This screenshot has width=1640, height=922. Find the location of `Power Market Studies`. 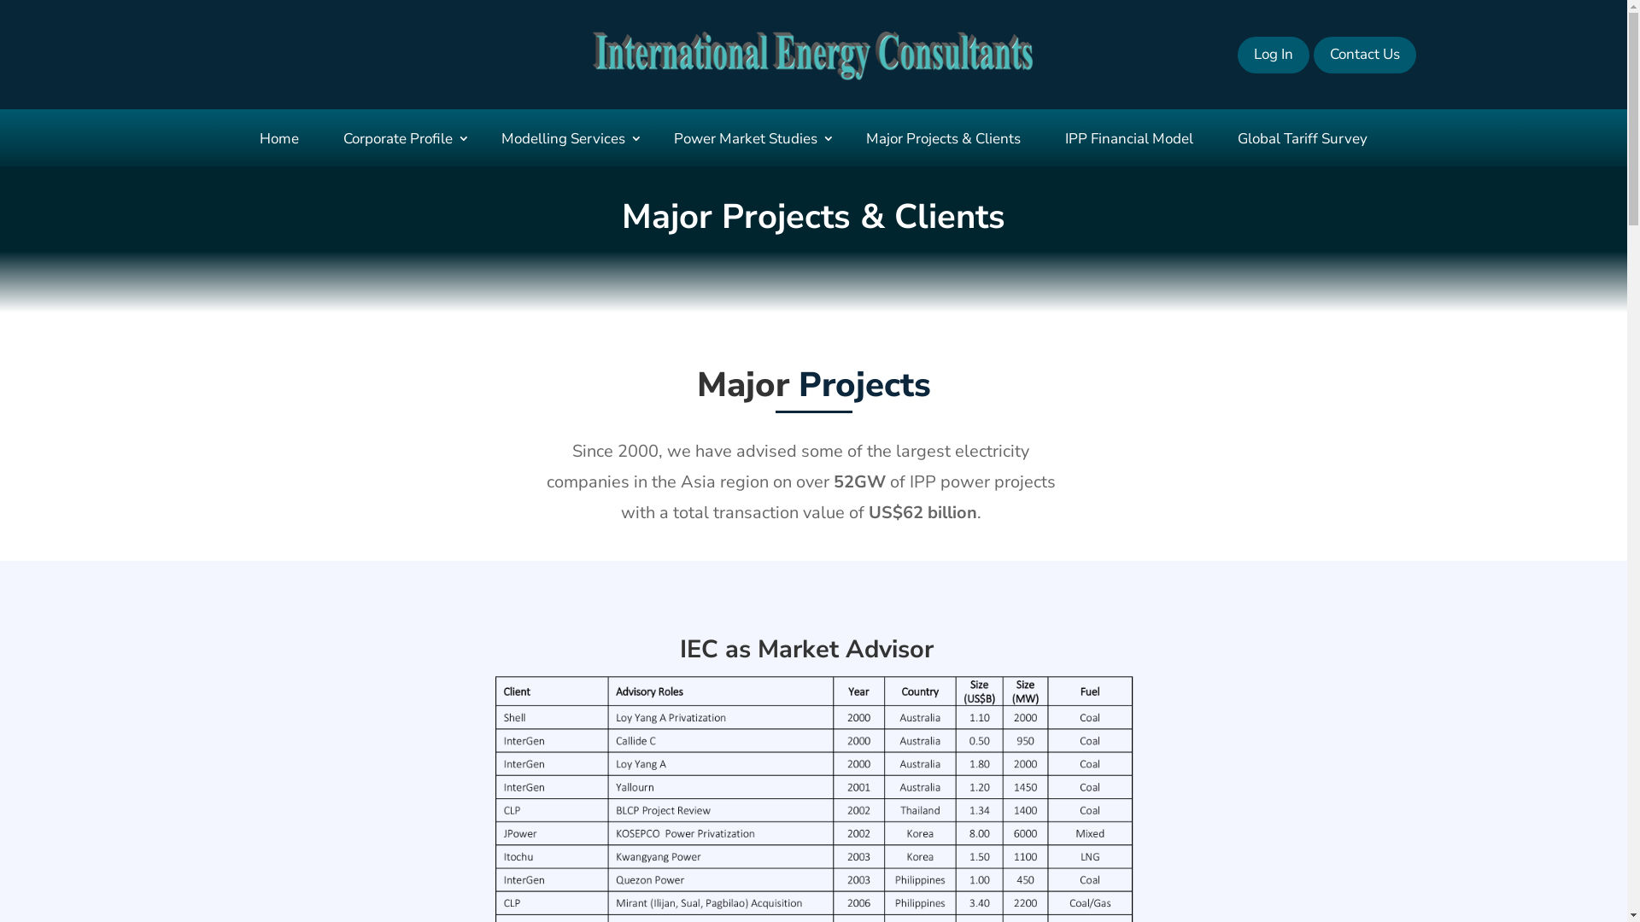

Power Market Studies is located at coordinates (748, 138).